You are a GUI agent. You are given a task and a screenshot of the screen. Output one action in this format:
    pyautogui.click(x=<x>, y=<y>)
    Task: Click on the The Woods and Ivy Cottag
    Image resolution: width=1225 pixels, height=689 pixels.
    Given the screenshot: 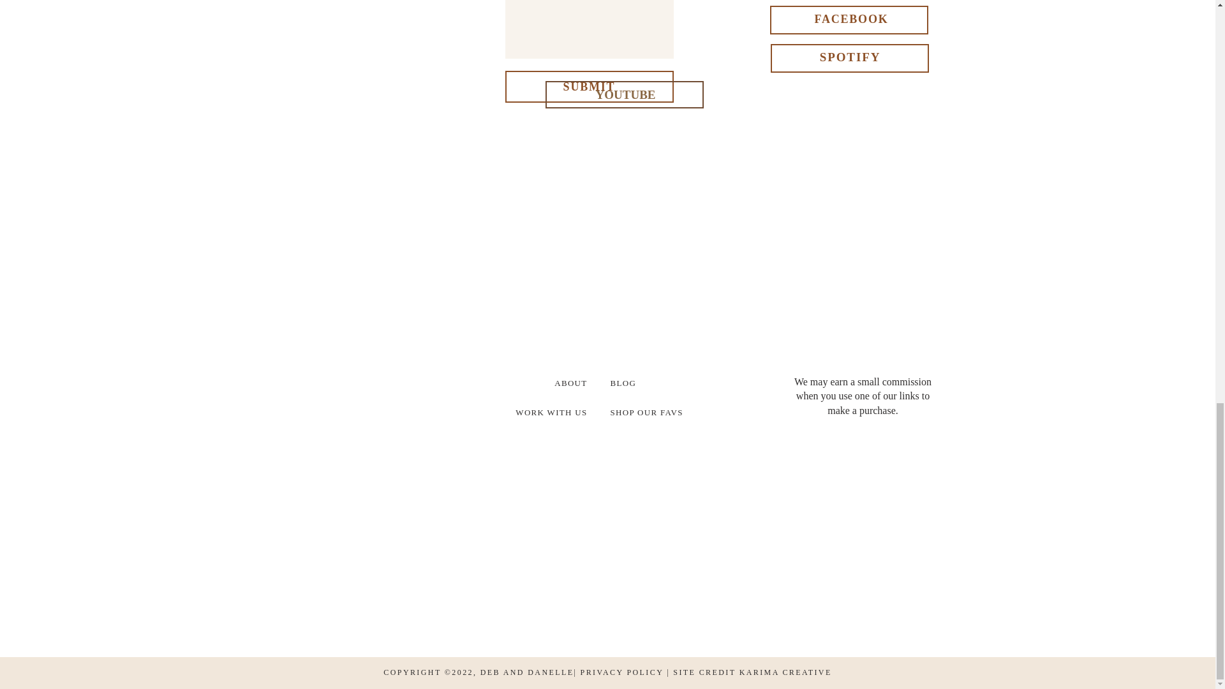 What is the action you would take?
    pyautogui.click(x=387, y=159)
    